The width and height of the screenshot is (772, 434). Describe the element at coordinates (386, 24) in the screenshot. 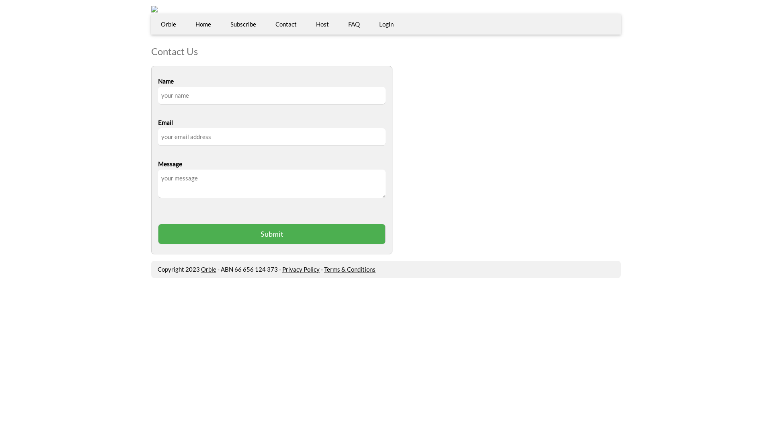

I see `Login` at that location.